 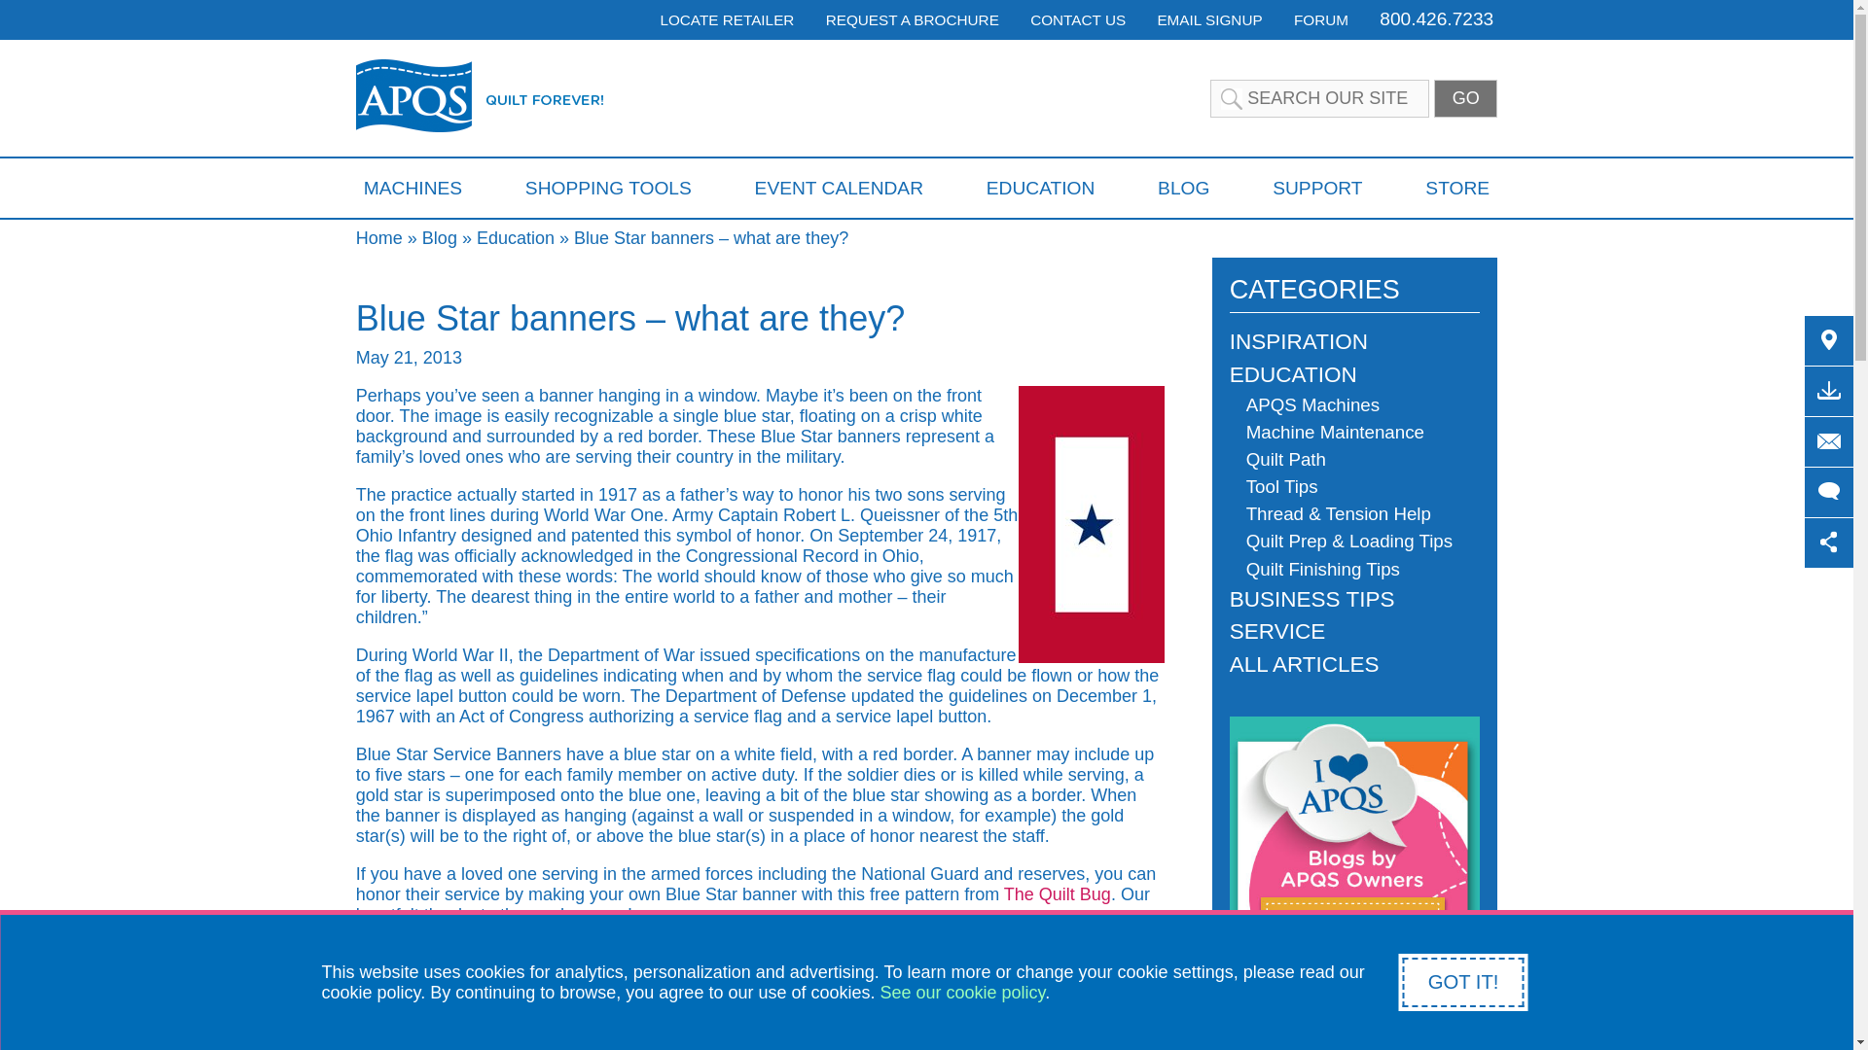 I want to click on LOCATE RETAILER, so click(x=726, y=19).